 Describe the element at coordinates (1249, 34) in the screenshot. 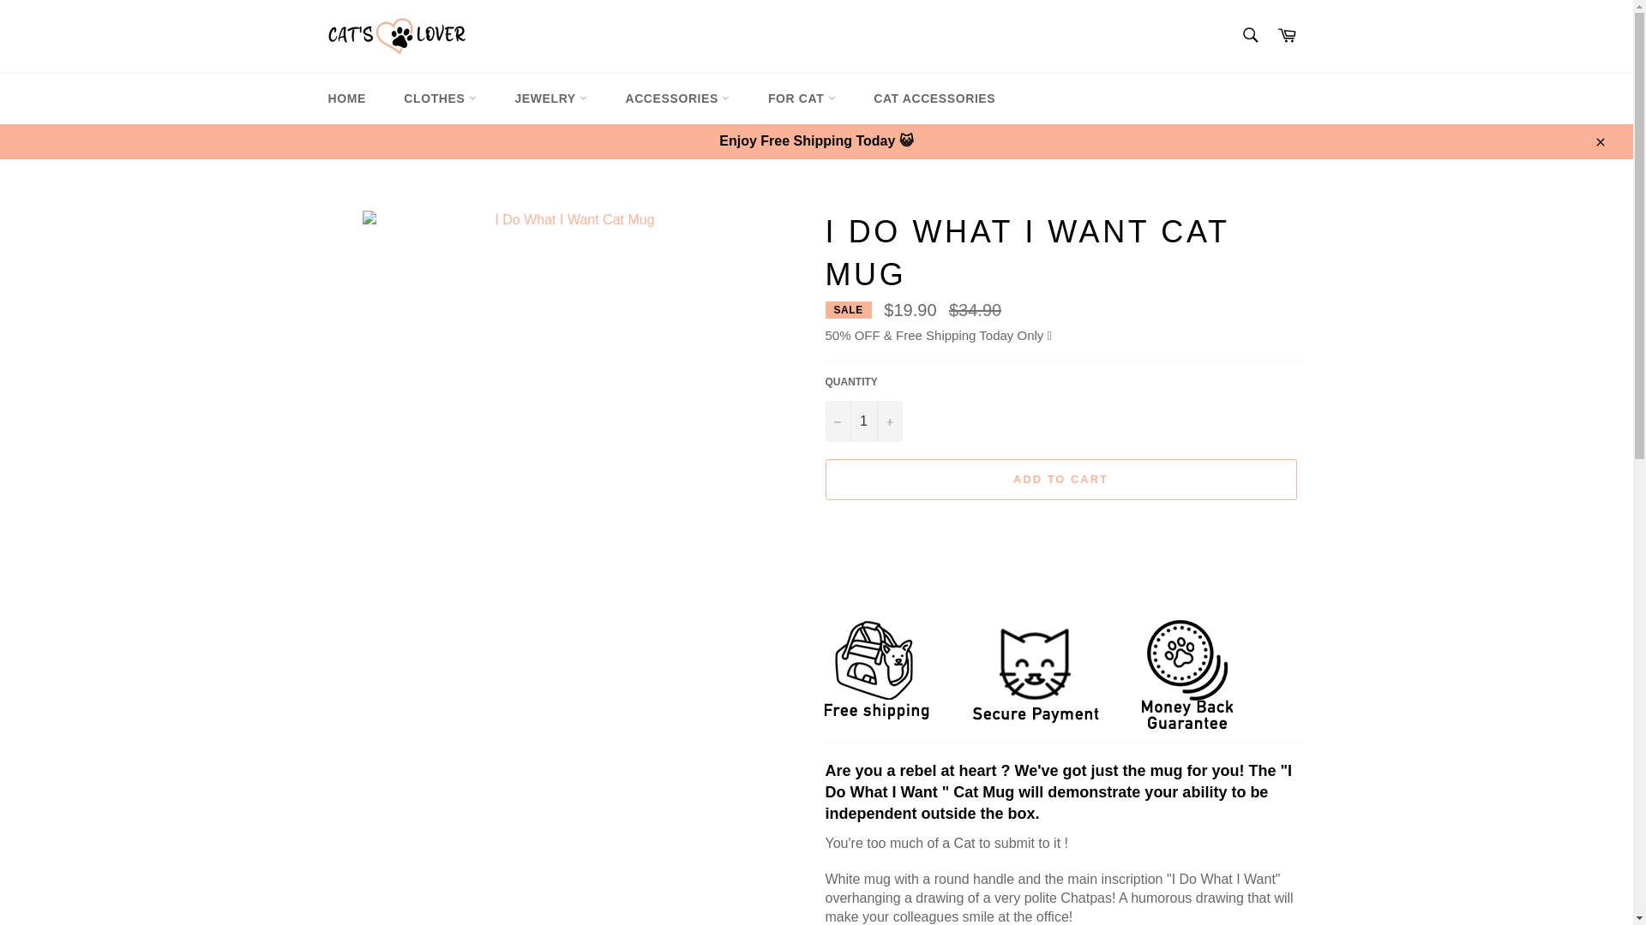

I see `Search` at that location.